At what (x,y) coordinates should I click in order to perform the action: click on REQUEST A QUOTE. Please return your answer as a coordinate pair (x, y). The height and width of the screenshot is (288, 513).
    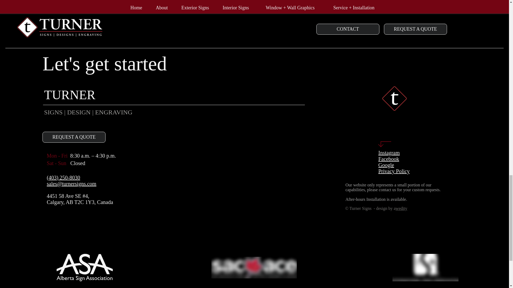
    Looking at the image, I should click on (74, 137).